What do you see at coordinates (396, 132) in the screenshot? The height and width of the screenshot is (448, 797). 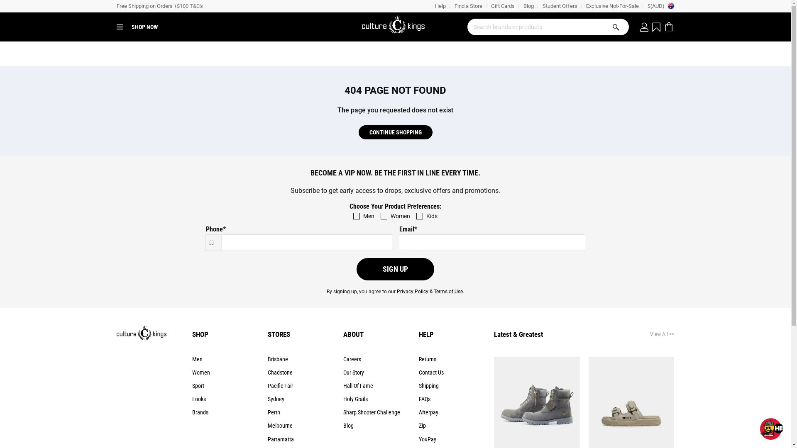 I see `CONTINUE SHOPPING` at bounding box center [396, 132].